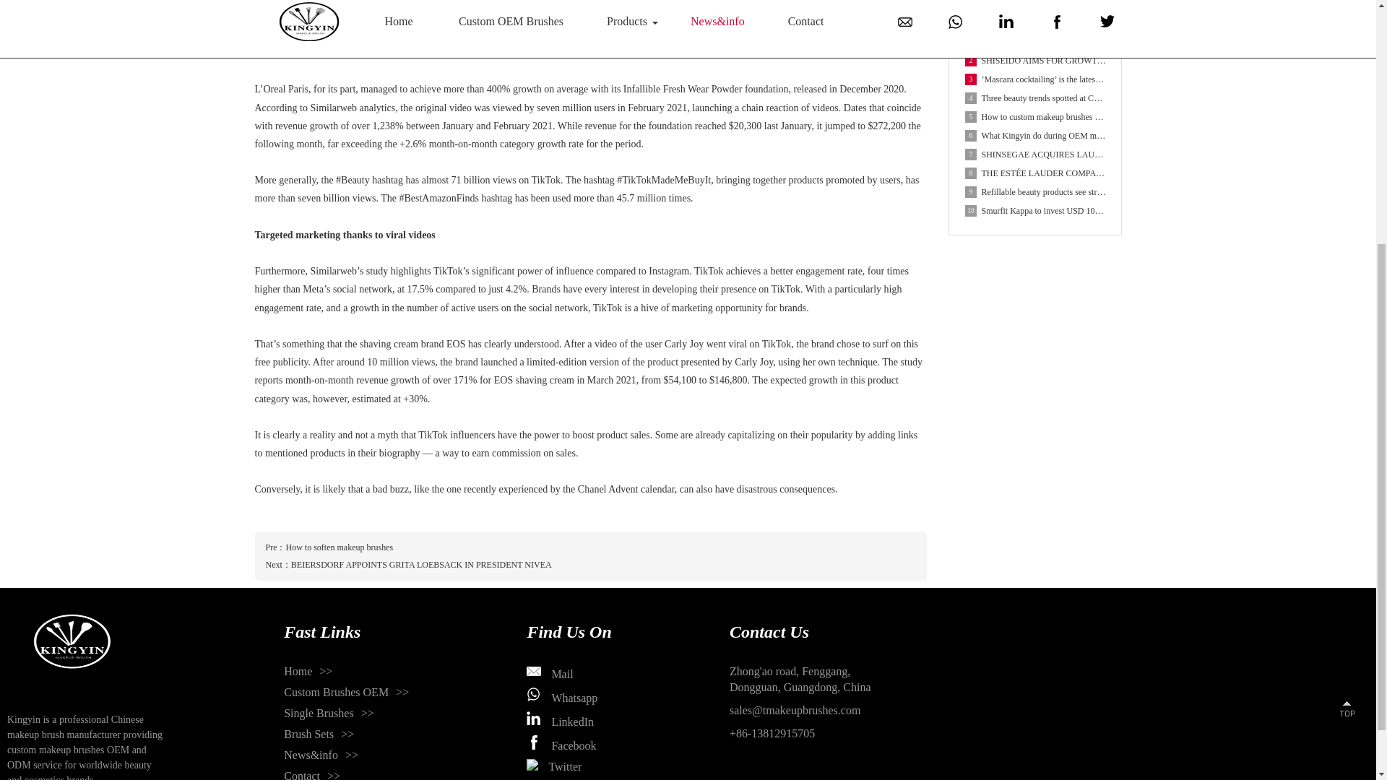 This screenshot has width=1387, height=780. What do you see at coordinates (562, 698) in the screenshot?
I see `Whatsapp` at bounding box center [562, 698].